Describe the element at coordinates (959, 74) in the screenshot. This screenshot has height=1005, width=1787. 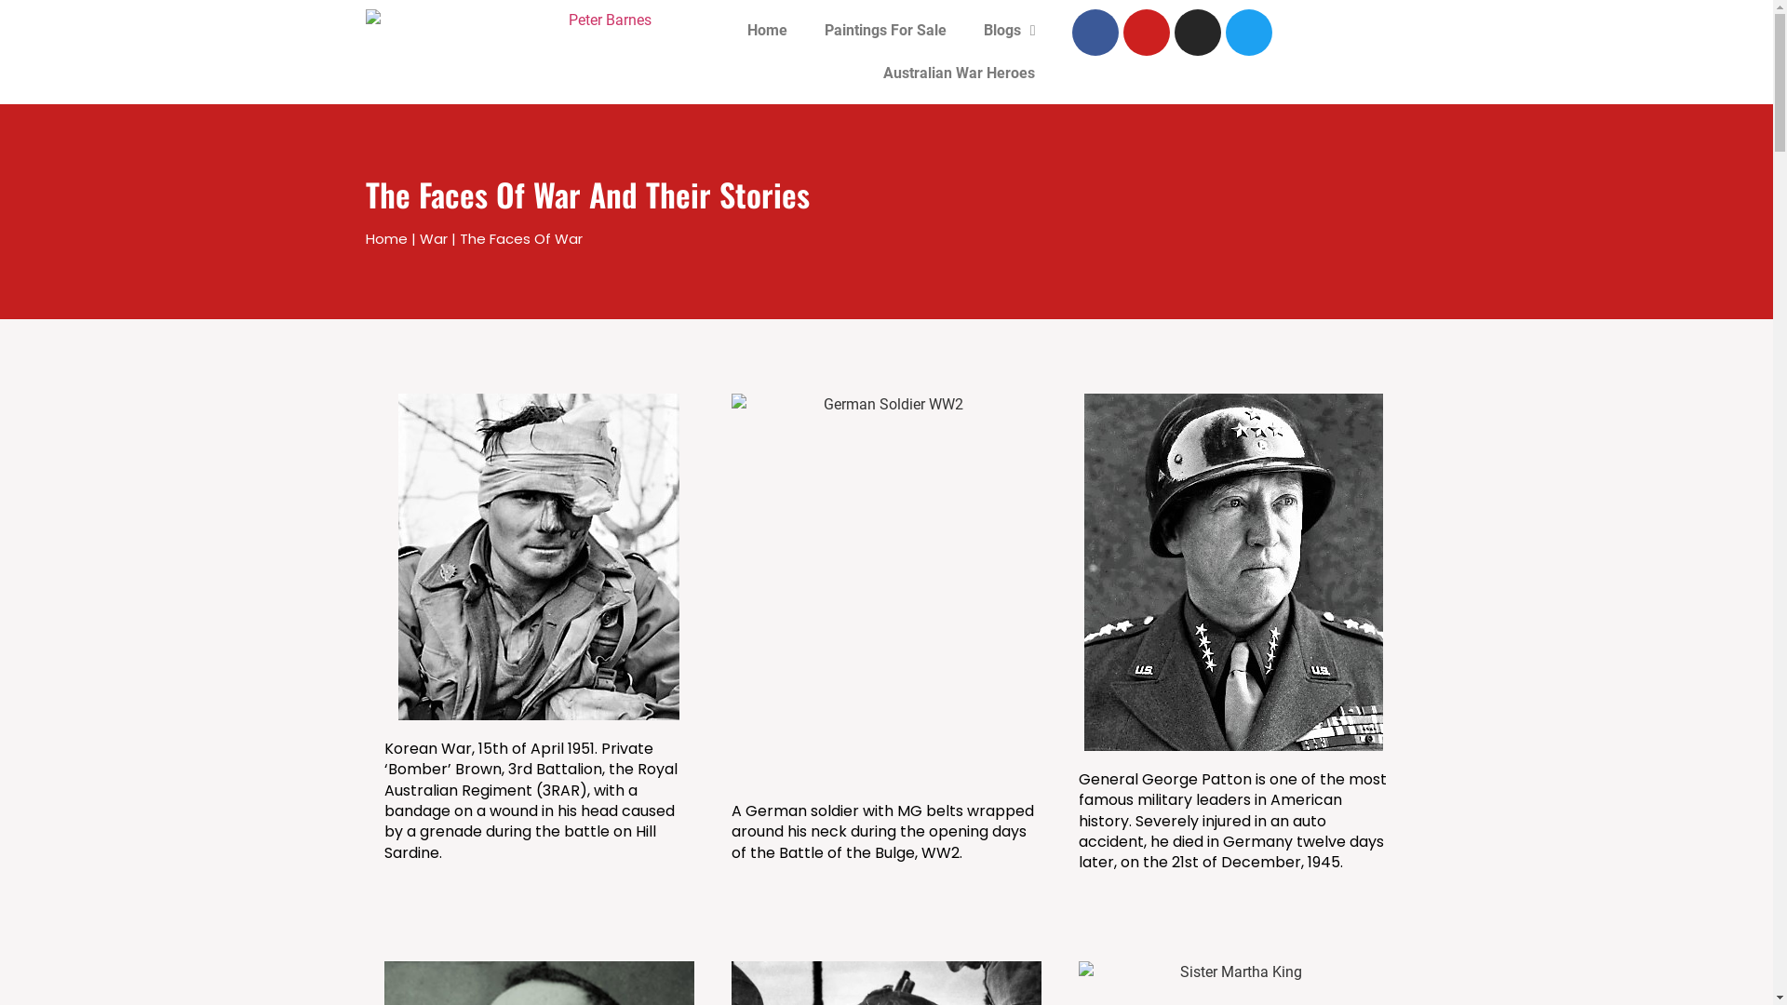
I see `Australian War Heroes` at that location.